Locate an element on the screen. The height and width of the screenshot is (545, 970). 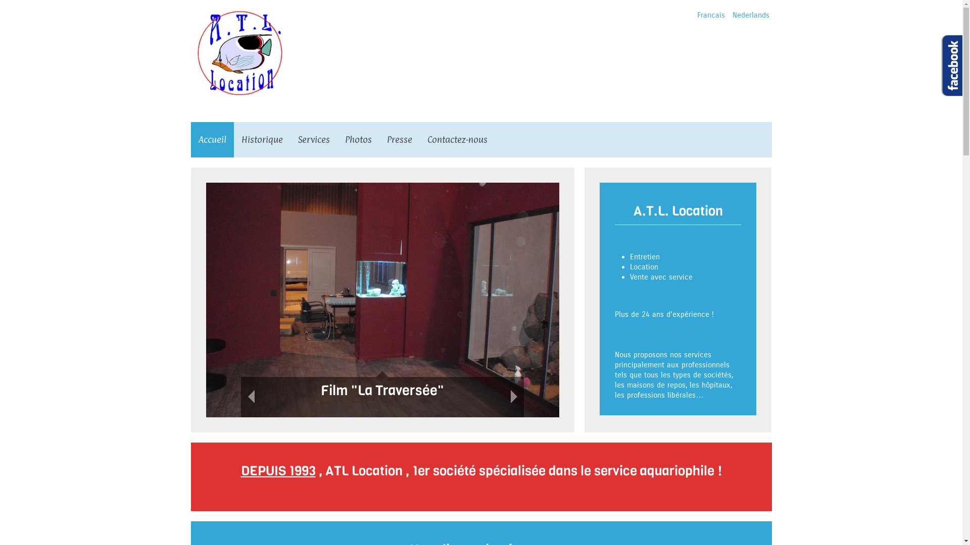
Francais is located at coordinates (712, 15).